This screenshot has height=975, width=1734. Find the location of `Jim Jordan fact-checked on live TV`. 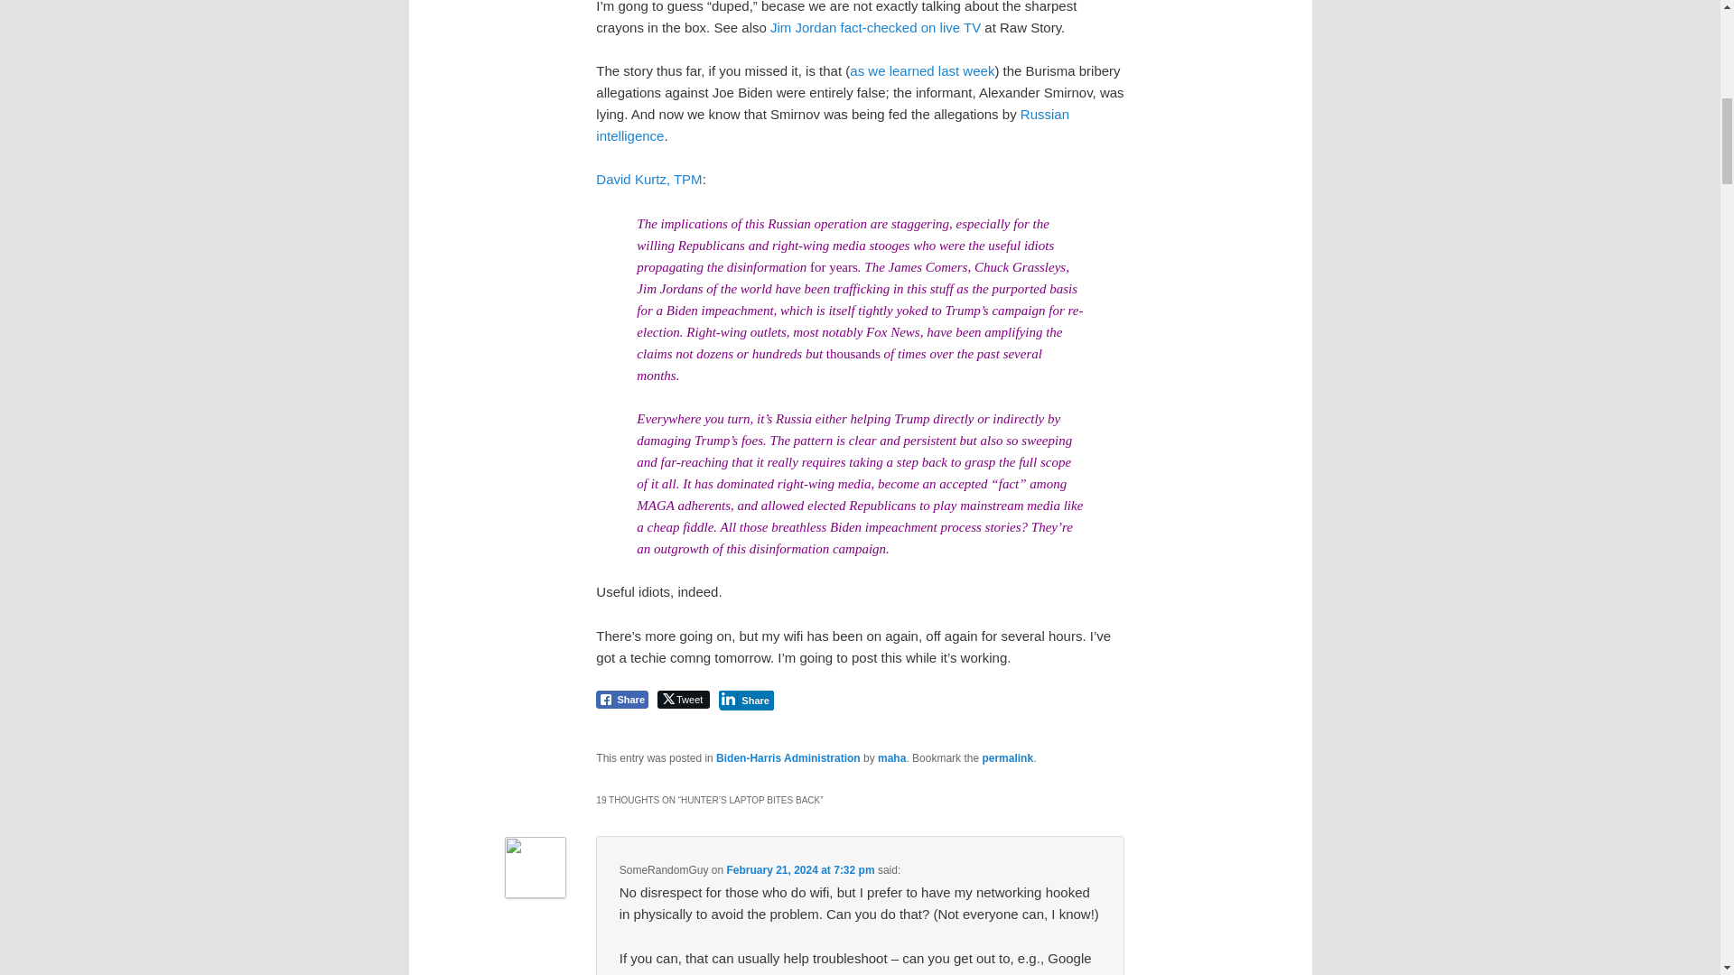

Jim Jordan fact-checked on live TV is located at coordinates (875, 27).